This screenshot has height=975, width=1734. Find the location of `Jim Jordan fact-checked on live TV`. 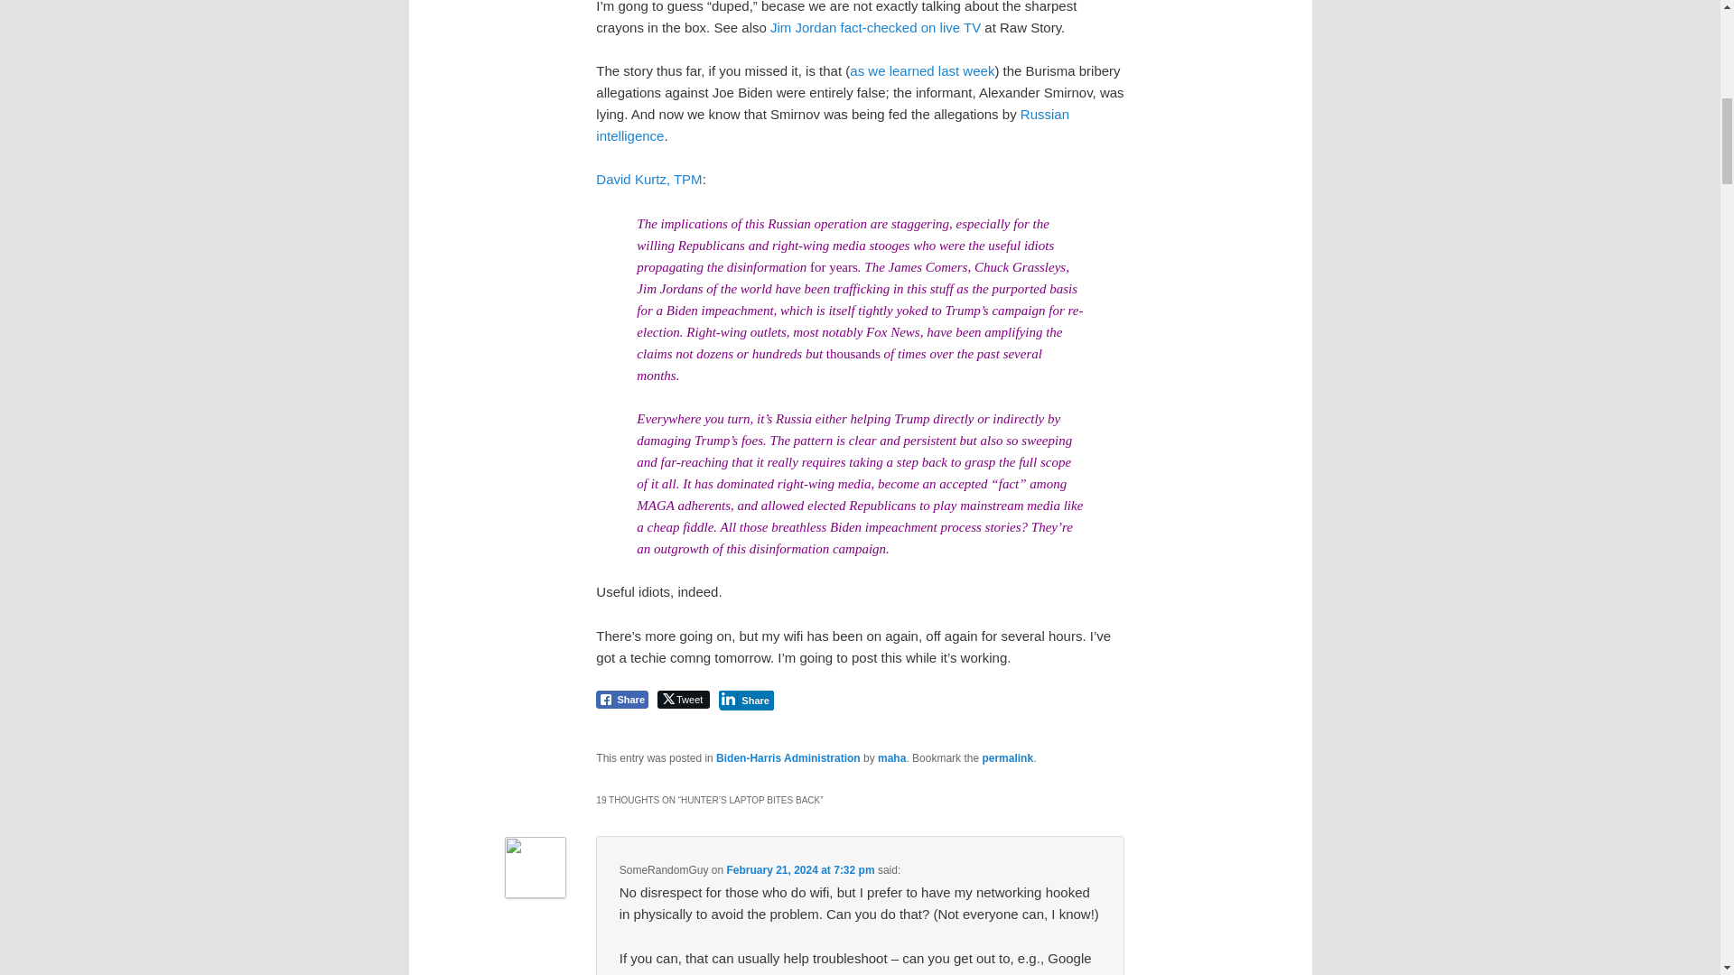

Jim Jordan fact-checked on live TV is located at coordinates (875, 27).